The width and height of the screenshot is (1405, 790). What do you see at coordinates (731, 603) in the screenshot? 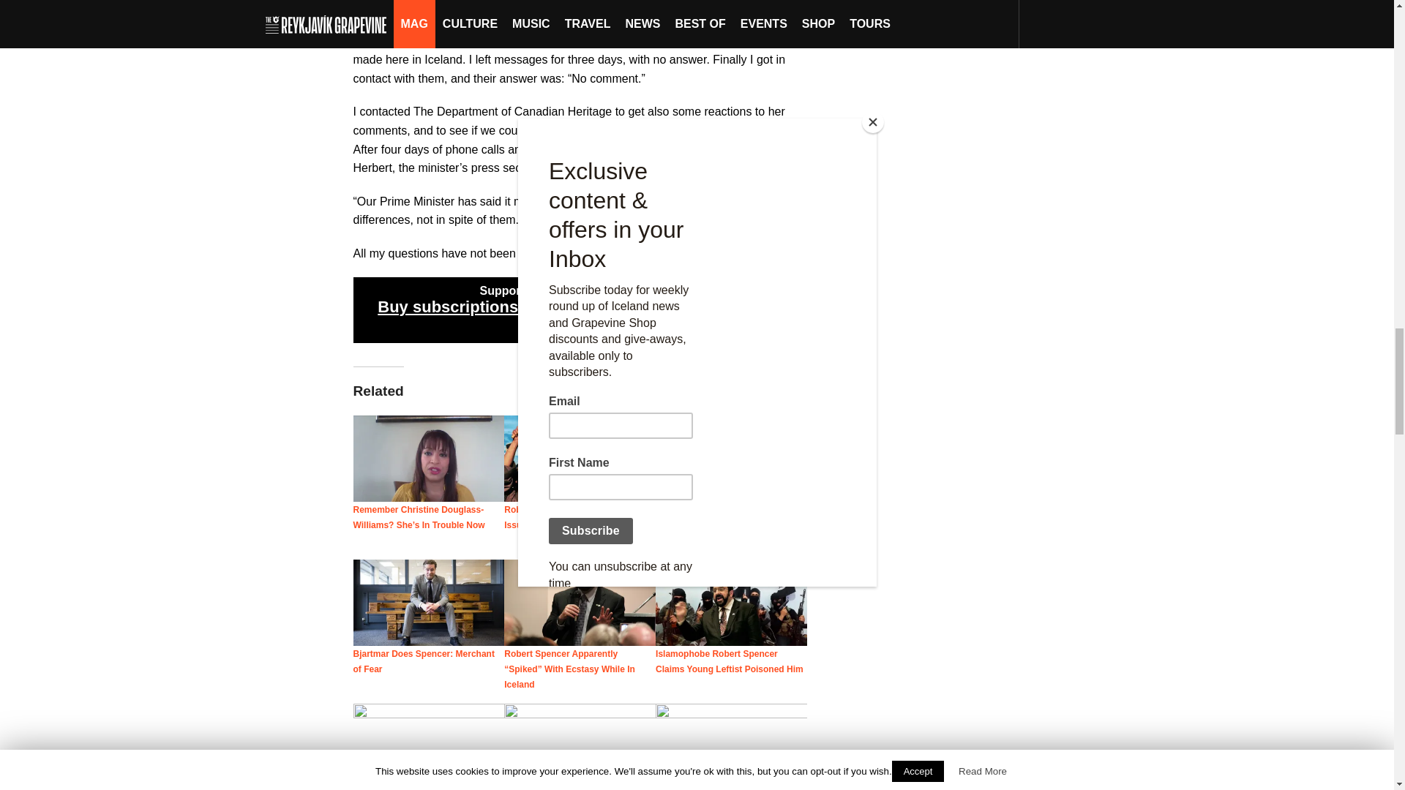
I see `Islamophobe Robert Spencer Claims Young Leftist Poisoned Him` at bounding box center [731, 603].